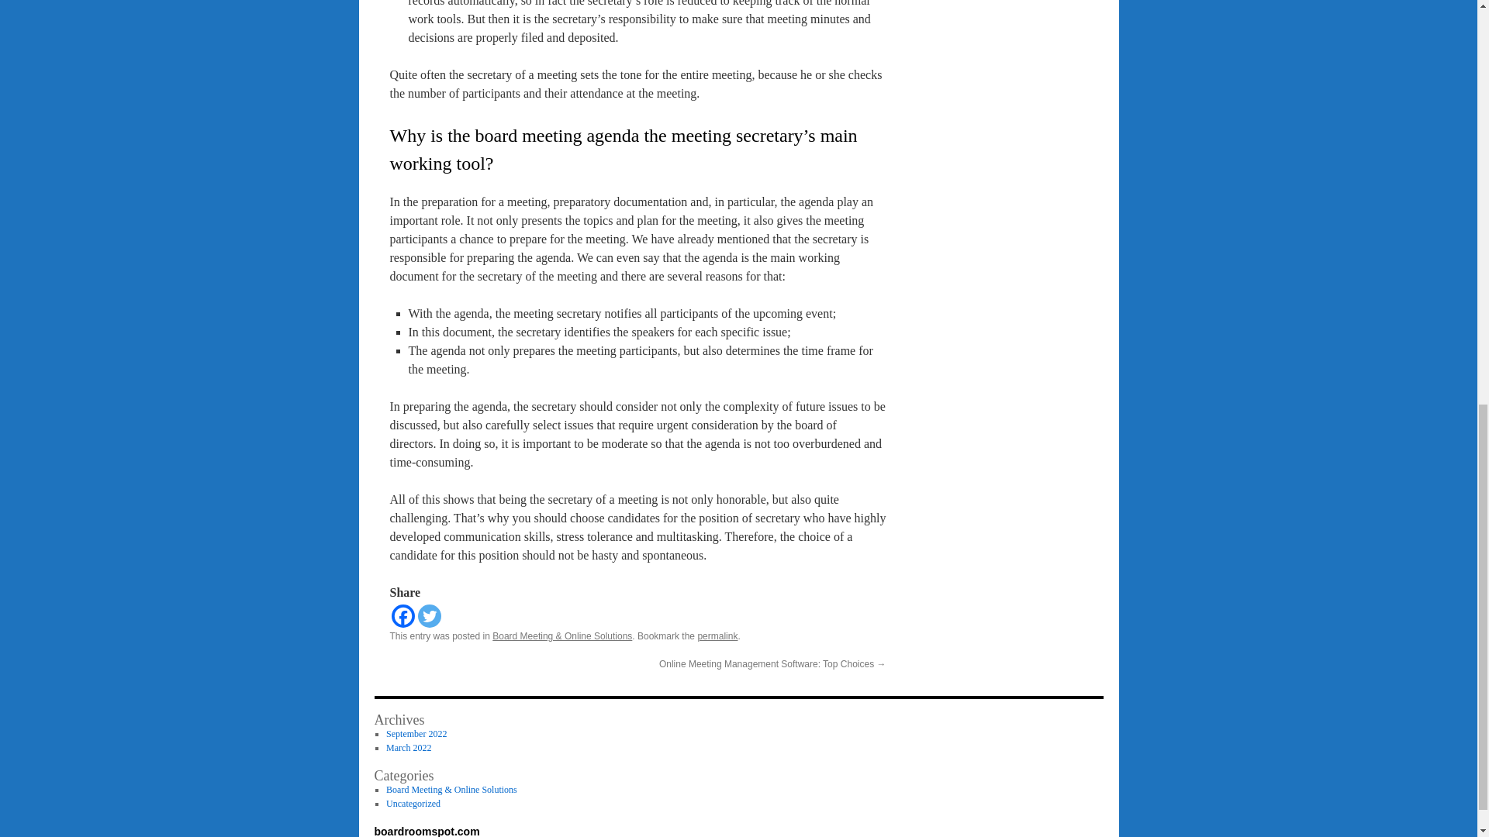 This screenshot has width=1489, height=837. What do you see at coordinates (717, 636) in the screenshot?
I see `Permalink to Main Duties of a Secretary in a Meeting` at bounding box center [717, 636].